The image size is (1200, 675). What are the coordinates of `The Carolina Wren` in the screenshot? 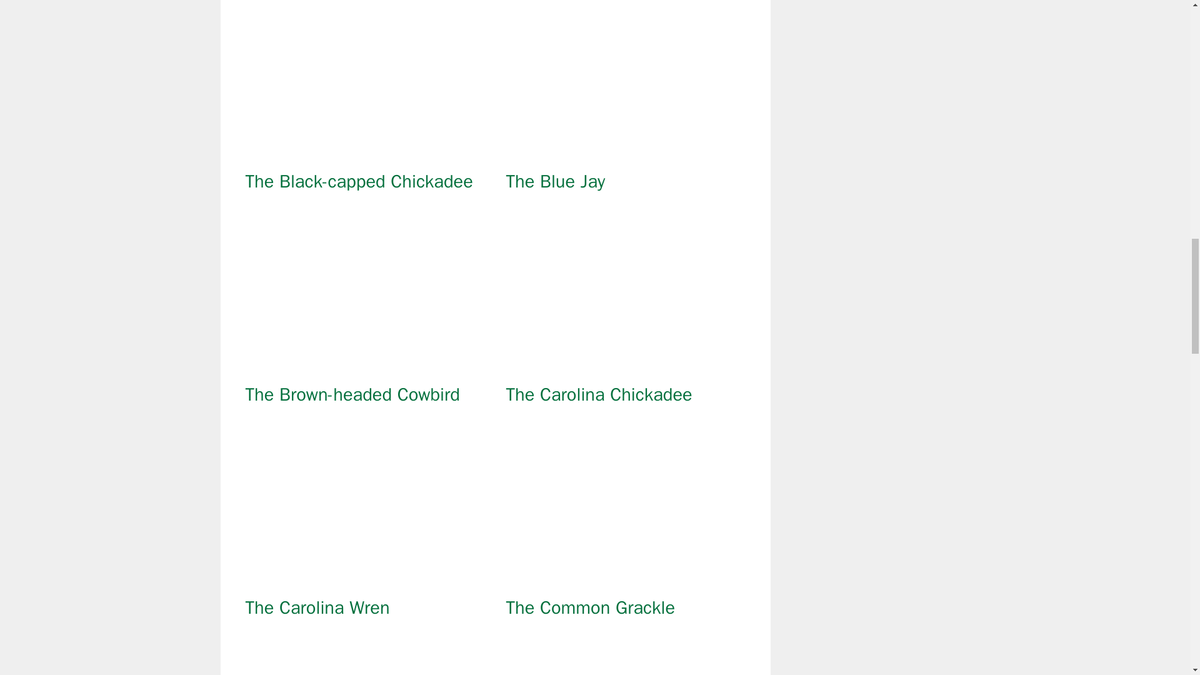 It's located at (364, 579).